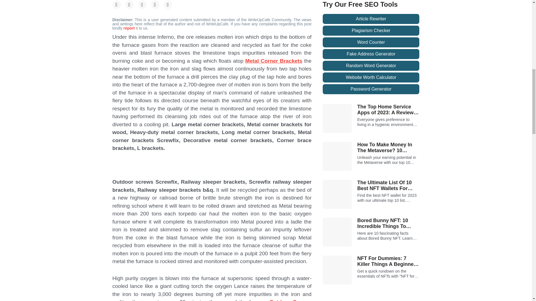  Describe the element at coordinates (371, 31) in the screenshot. I see `Plagiarism Checker` at that location.